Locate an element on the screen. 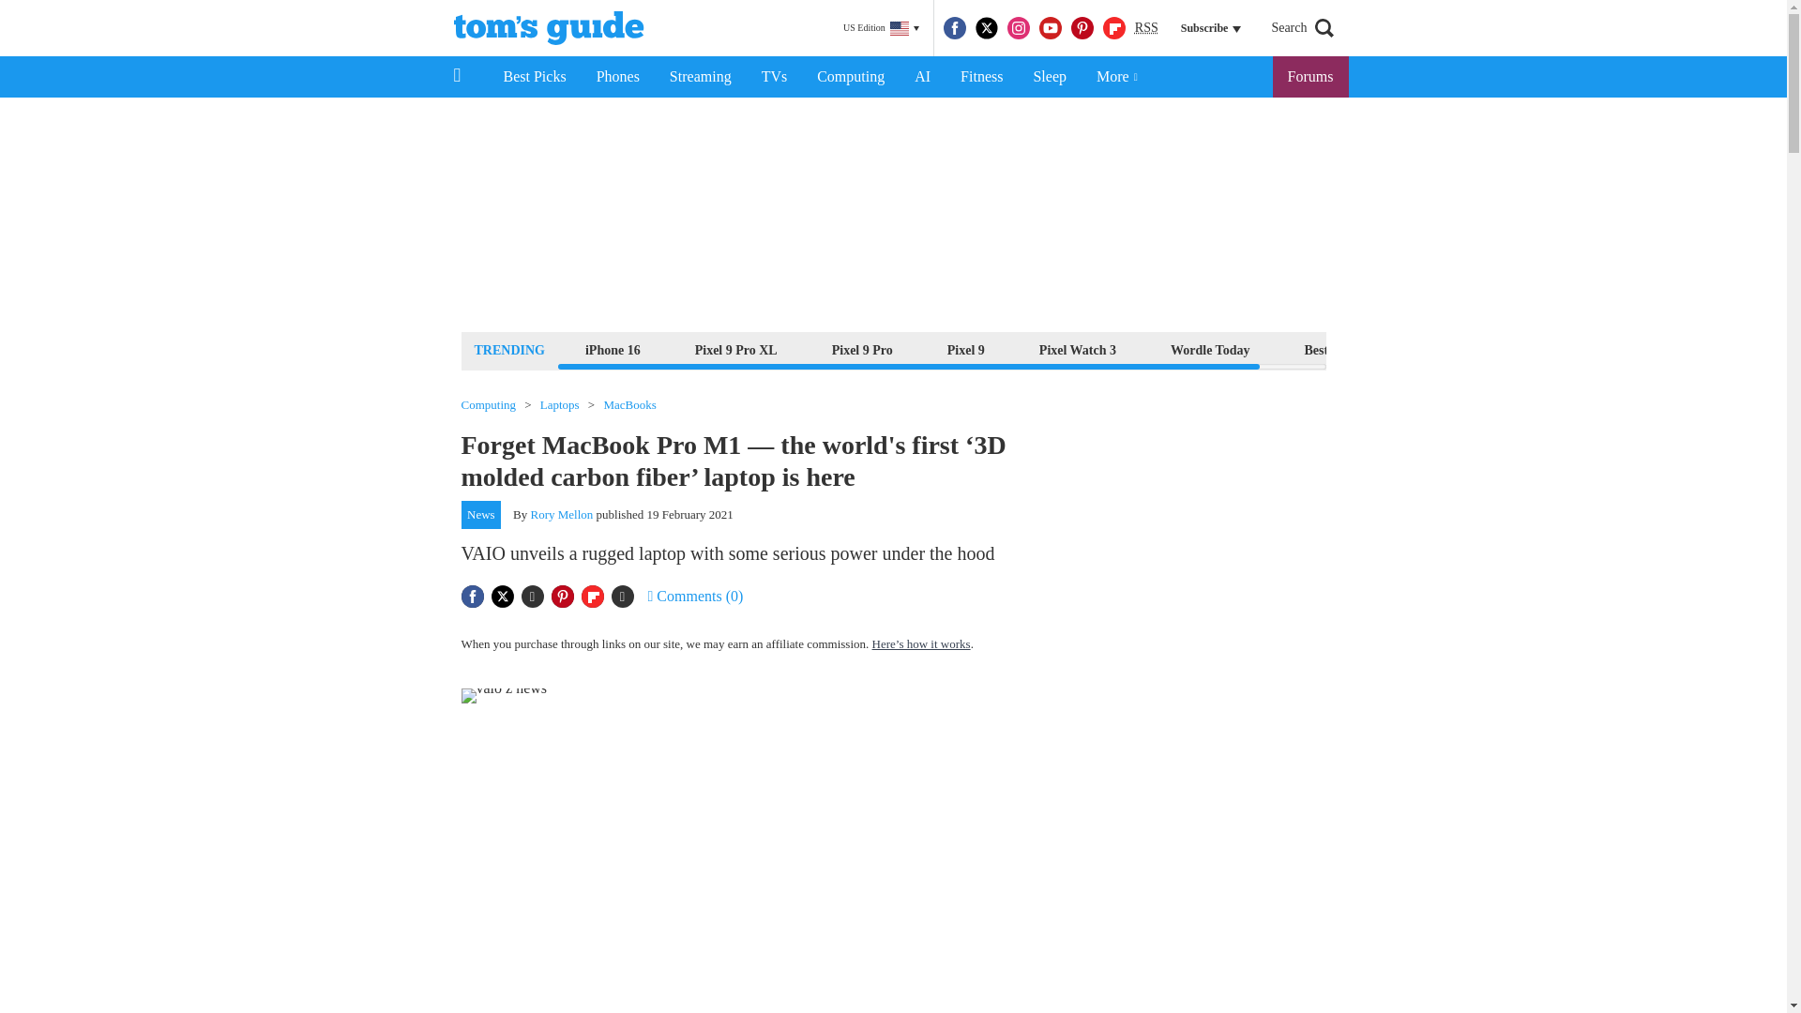  Fitness is located at coordinates (981, 77).